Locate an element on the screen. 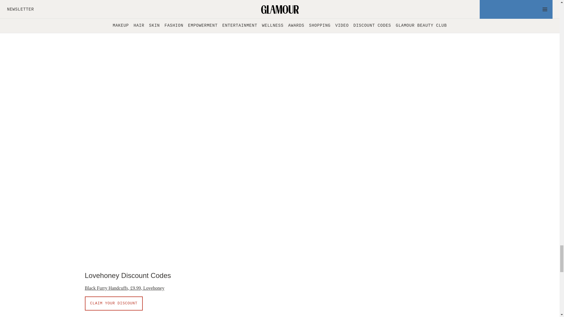  Claim Your Discount is located at coordinates (113, 303).